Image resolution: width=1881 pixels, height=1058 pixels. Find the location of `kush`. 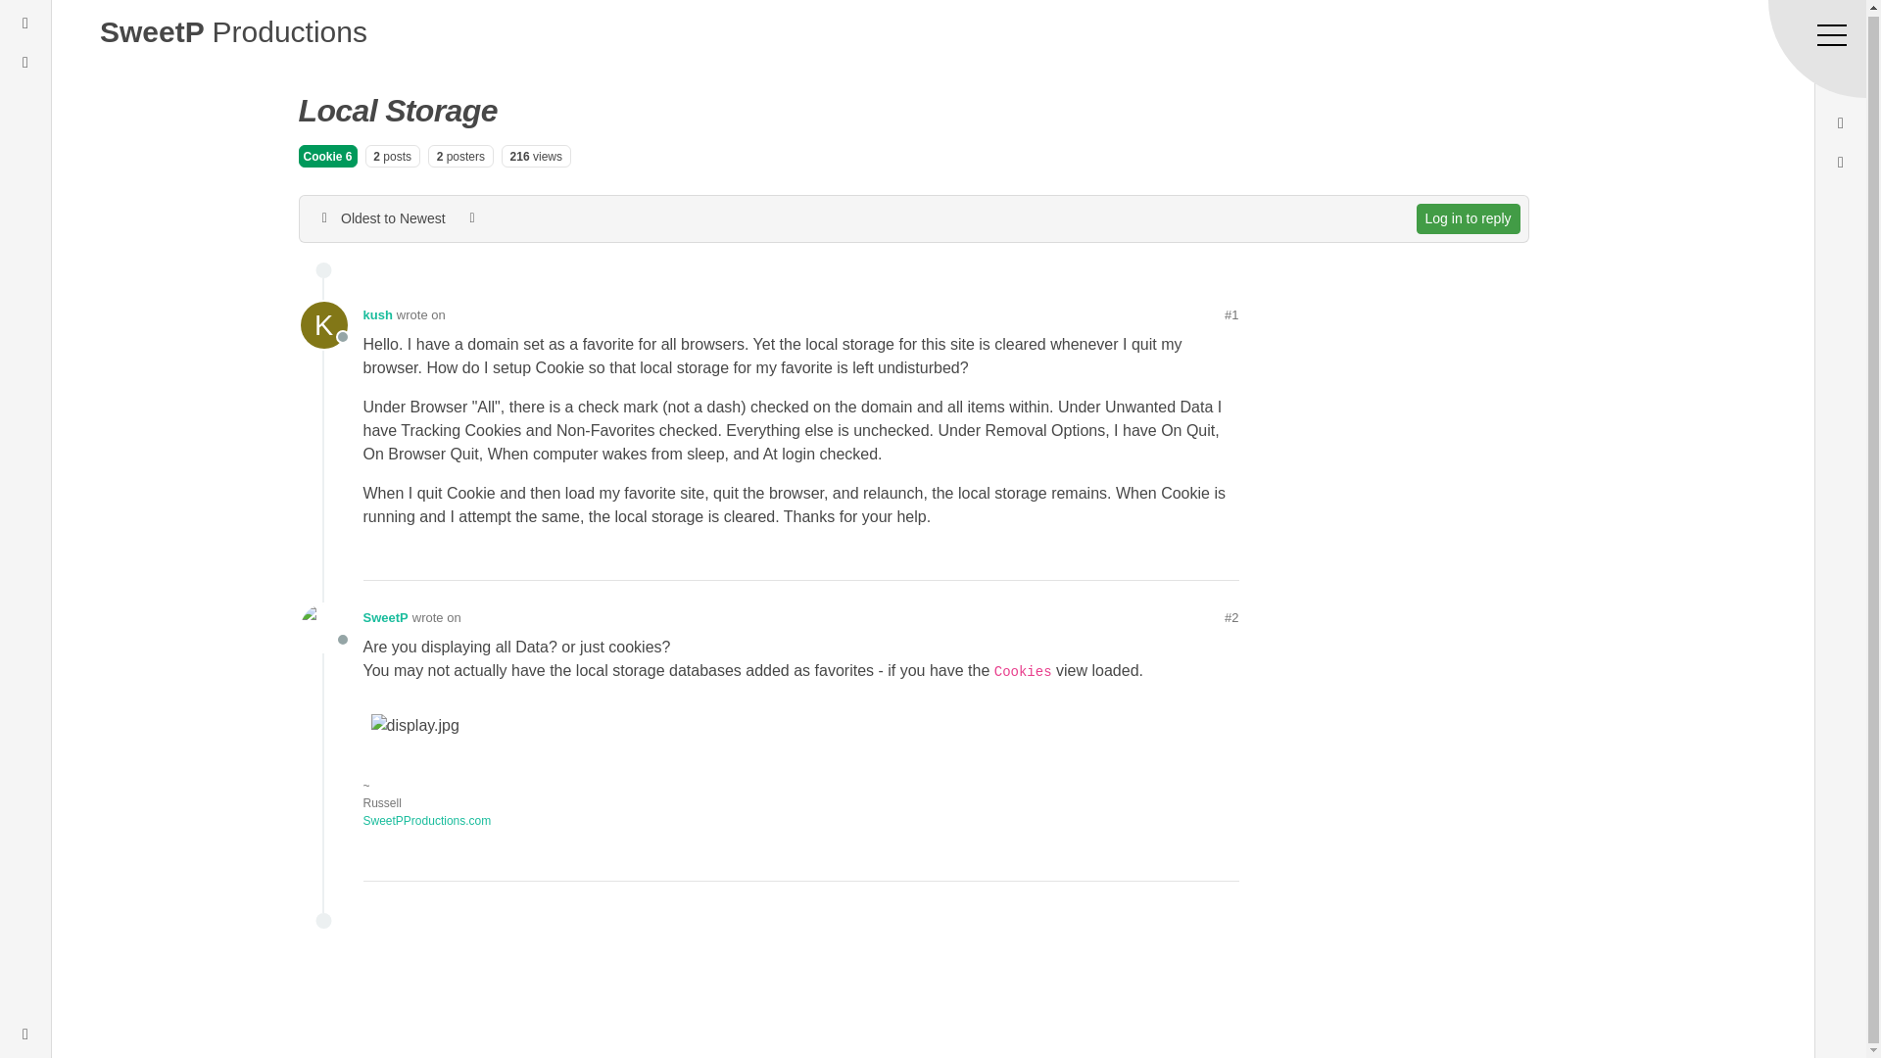

kush is located at coordinates (1468, 218).